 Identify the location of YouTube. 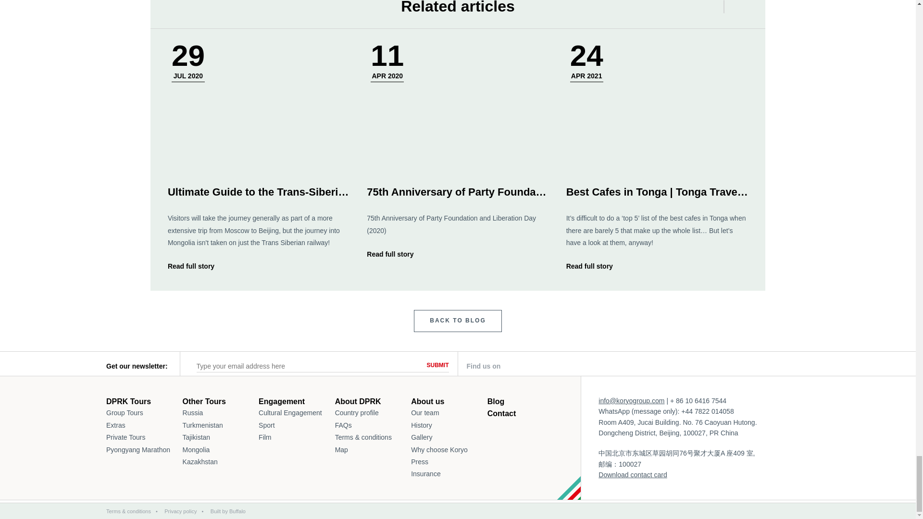
(686, 366).